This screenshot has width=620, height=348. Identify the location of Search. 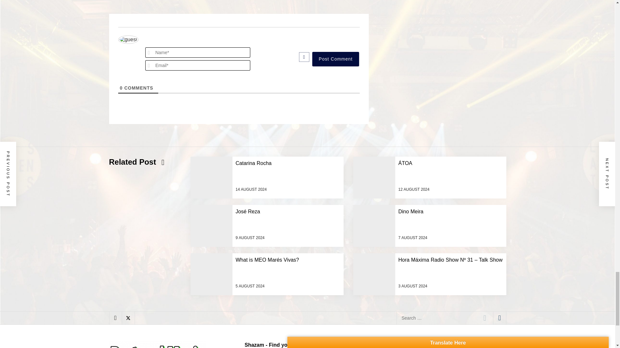
(485, 318).